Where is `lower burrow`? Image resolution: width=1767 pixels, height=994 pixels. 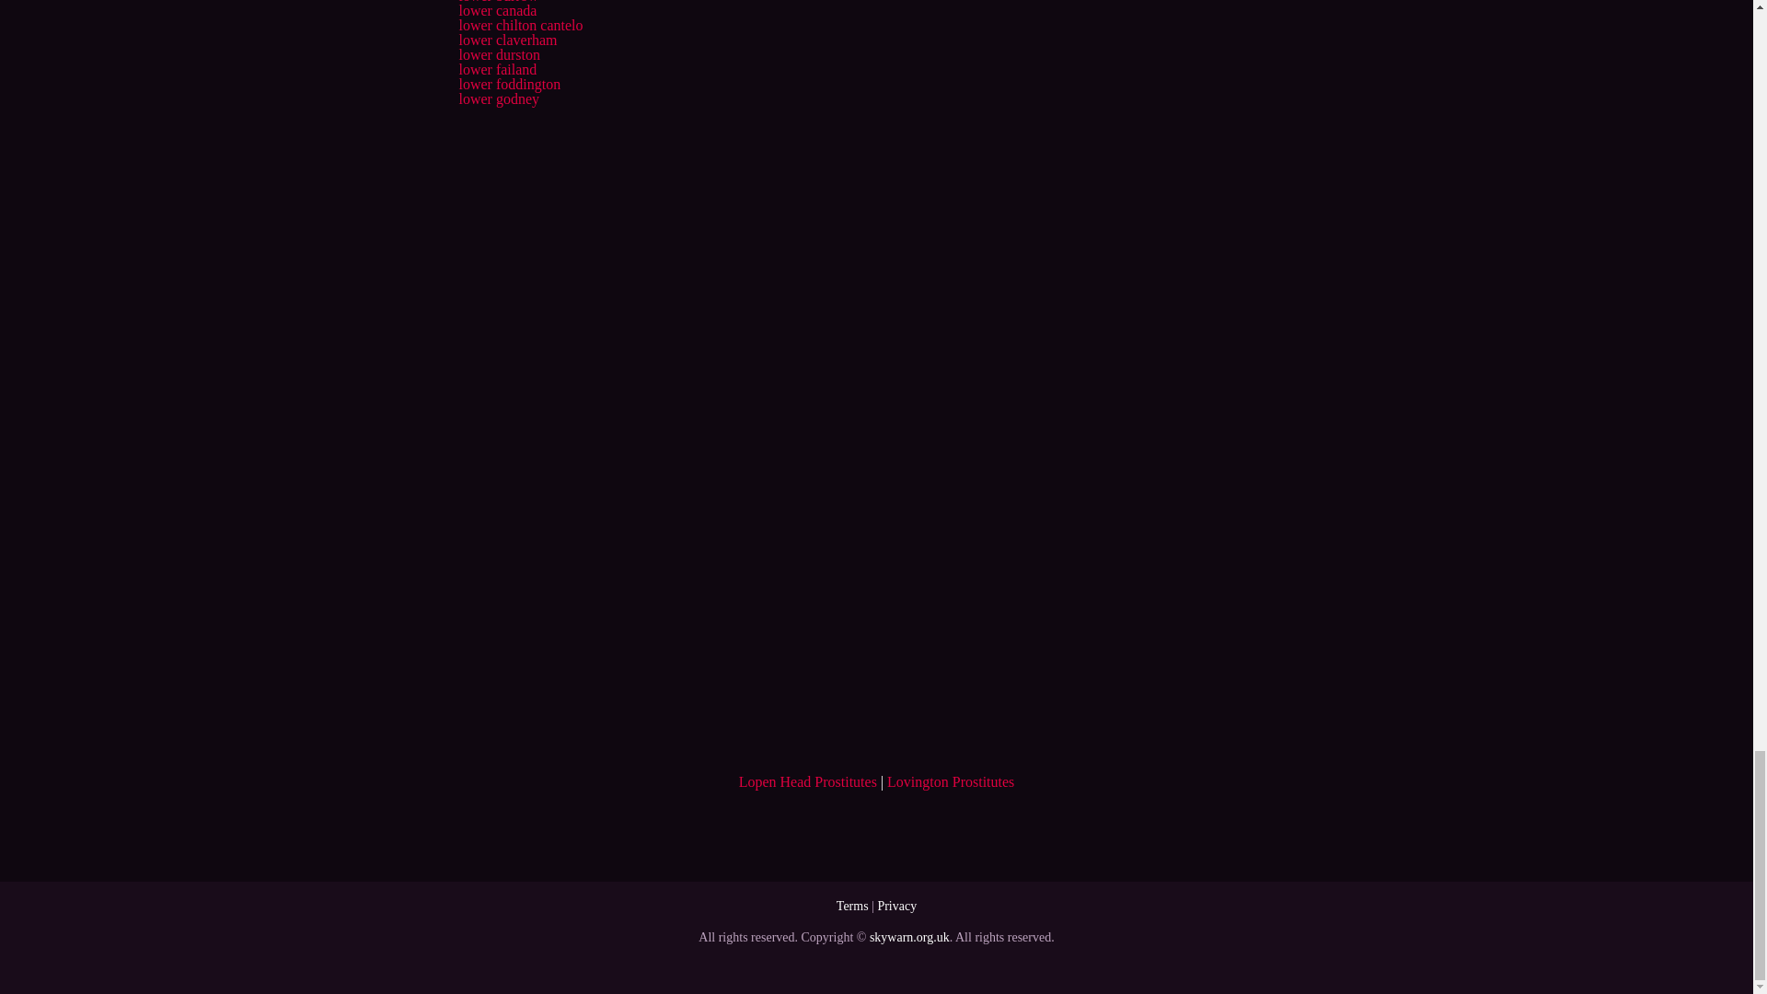
lower burrow is located at coordinates (498, 2).